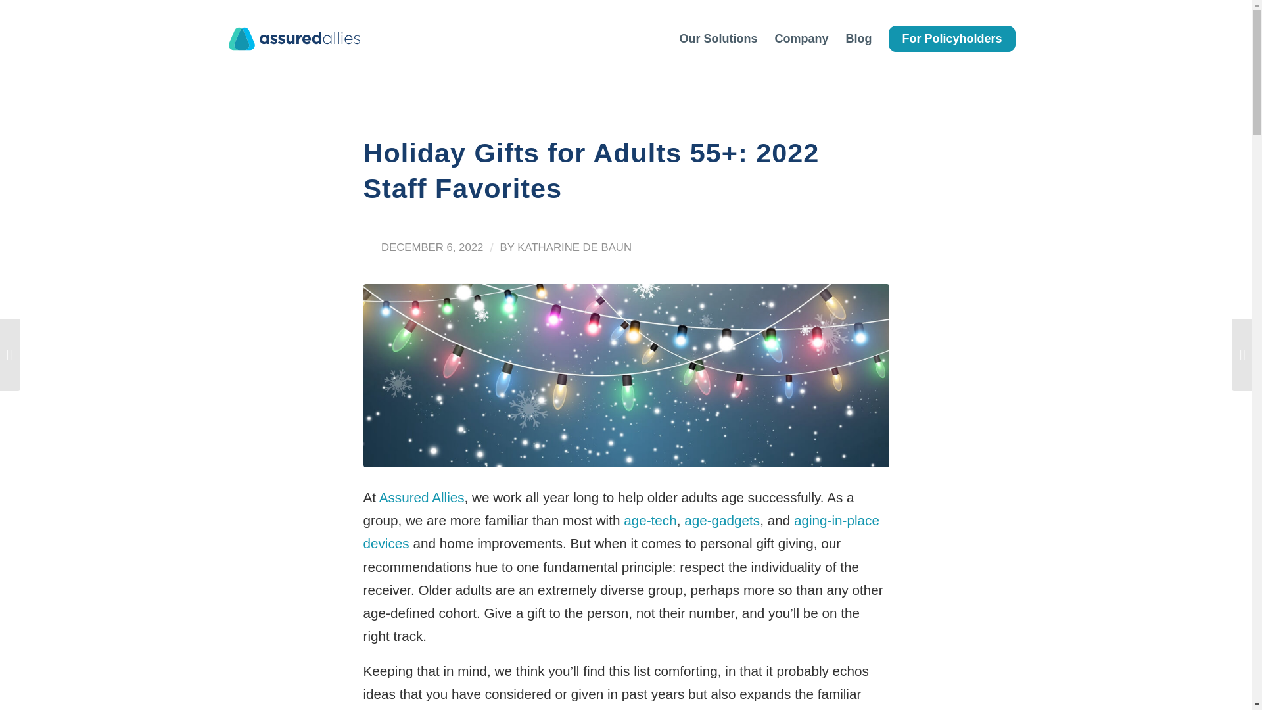  Describe the element at coordinates (649, 520) in the screenshot. I see `age-tech` at that location.